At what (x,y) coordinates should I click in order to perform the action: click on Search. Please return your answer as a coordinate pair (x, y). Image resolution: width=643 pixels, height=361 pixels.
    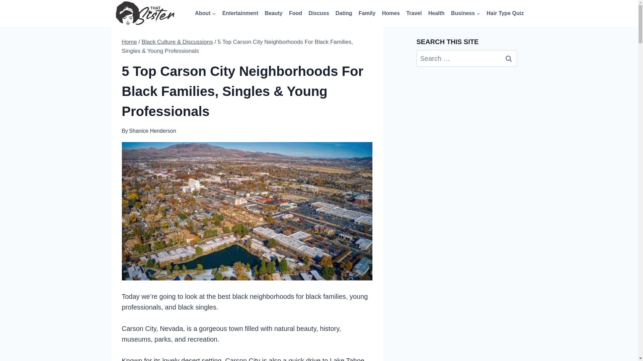
    Looking at the image, I should click on (508, 58).